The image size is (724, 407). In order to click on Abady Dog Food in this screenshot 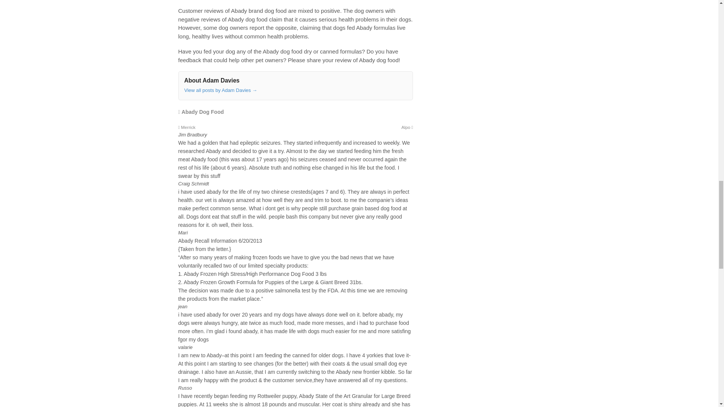, I will do `click(202, 112)`.